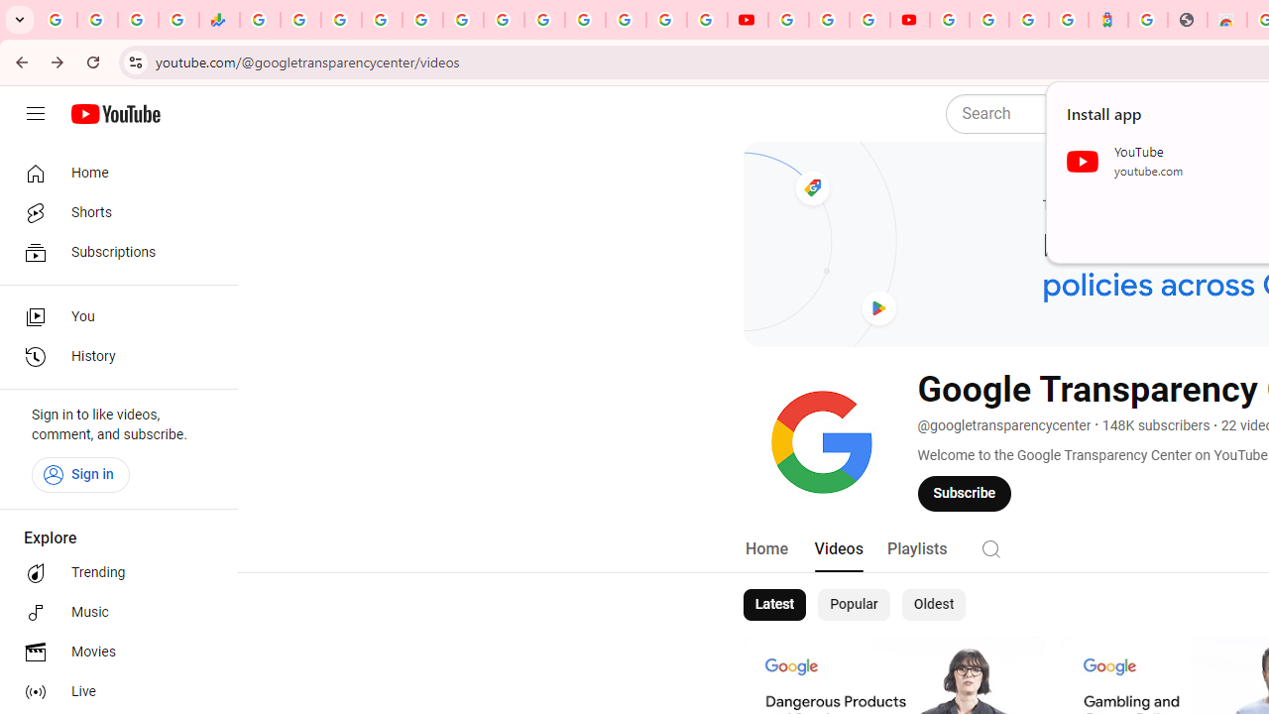  Describe the element at coordinates (113, 252) in the screenshot. I see `Subscriptions` at that location.